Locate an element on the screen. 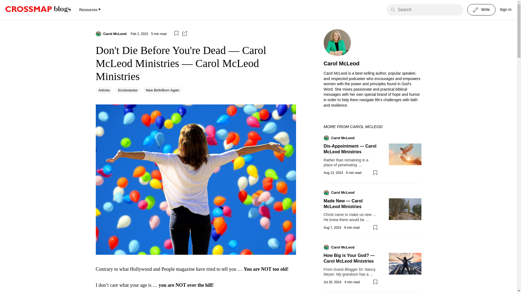 This screenshot has height=293, width=521. Sign In is located at coordinates (506, 10).